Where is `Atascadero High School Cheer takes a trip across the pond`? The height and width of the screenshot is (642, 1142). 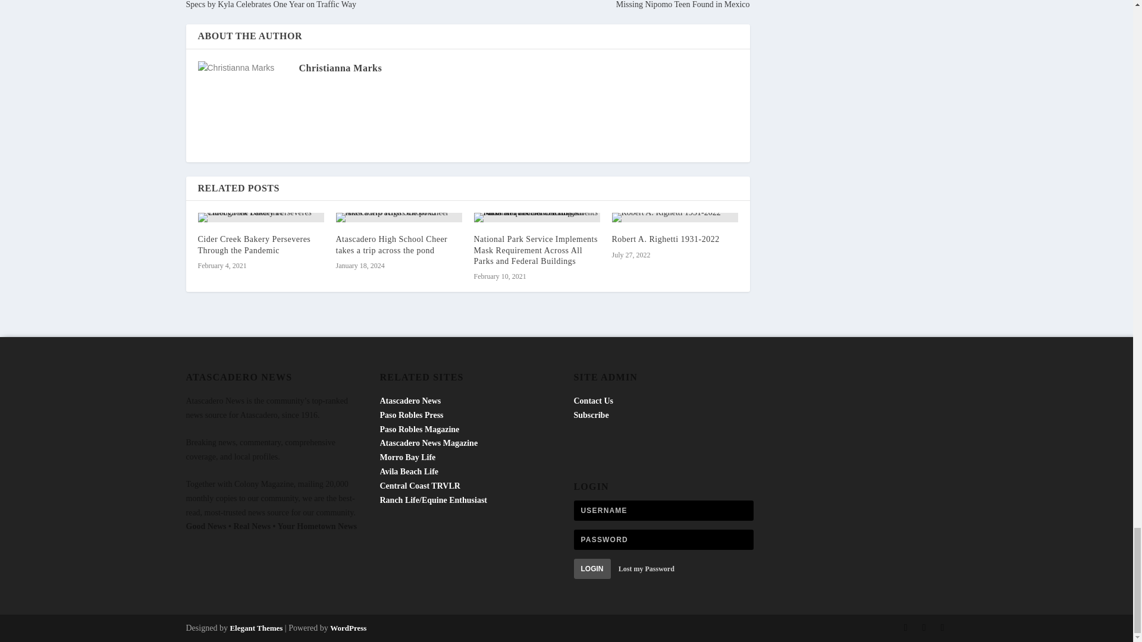 Atascadero High School Cheer takes a trip across the pond is located at coordinates (391, 244).